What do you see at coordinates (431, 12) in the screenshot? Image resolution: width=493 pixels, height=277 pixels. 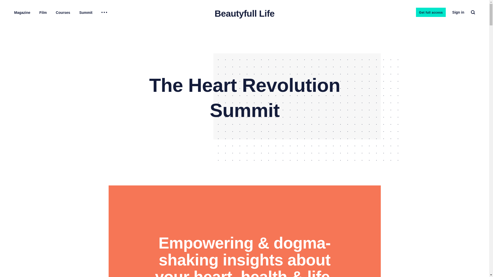 I see `Get full access` at bounding box center [431, 12].